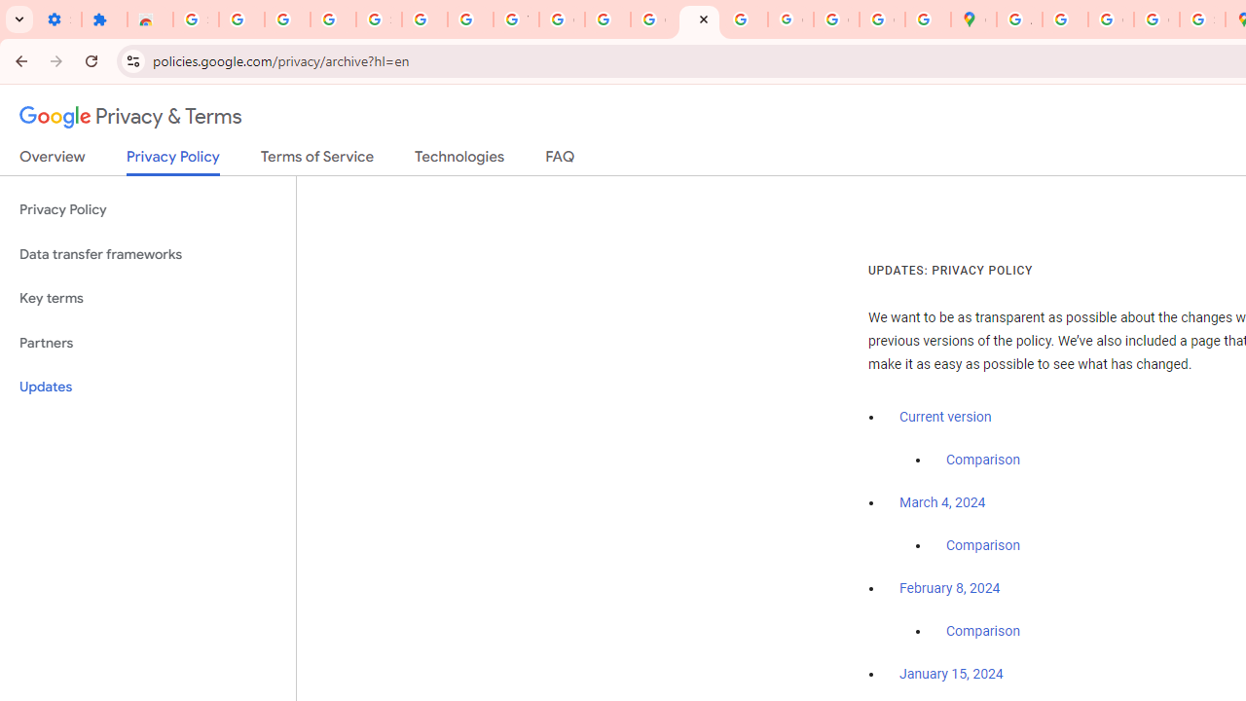 This screenshot has width=1246, height=701. Describe the element at coordinates (196, 19) in the screenshot. I see `Sign in - Google Accounts` at that location.